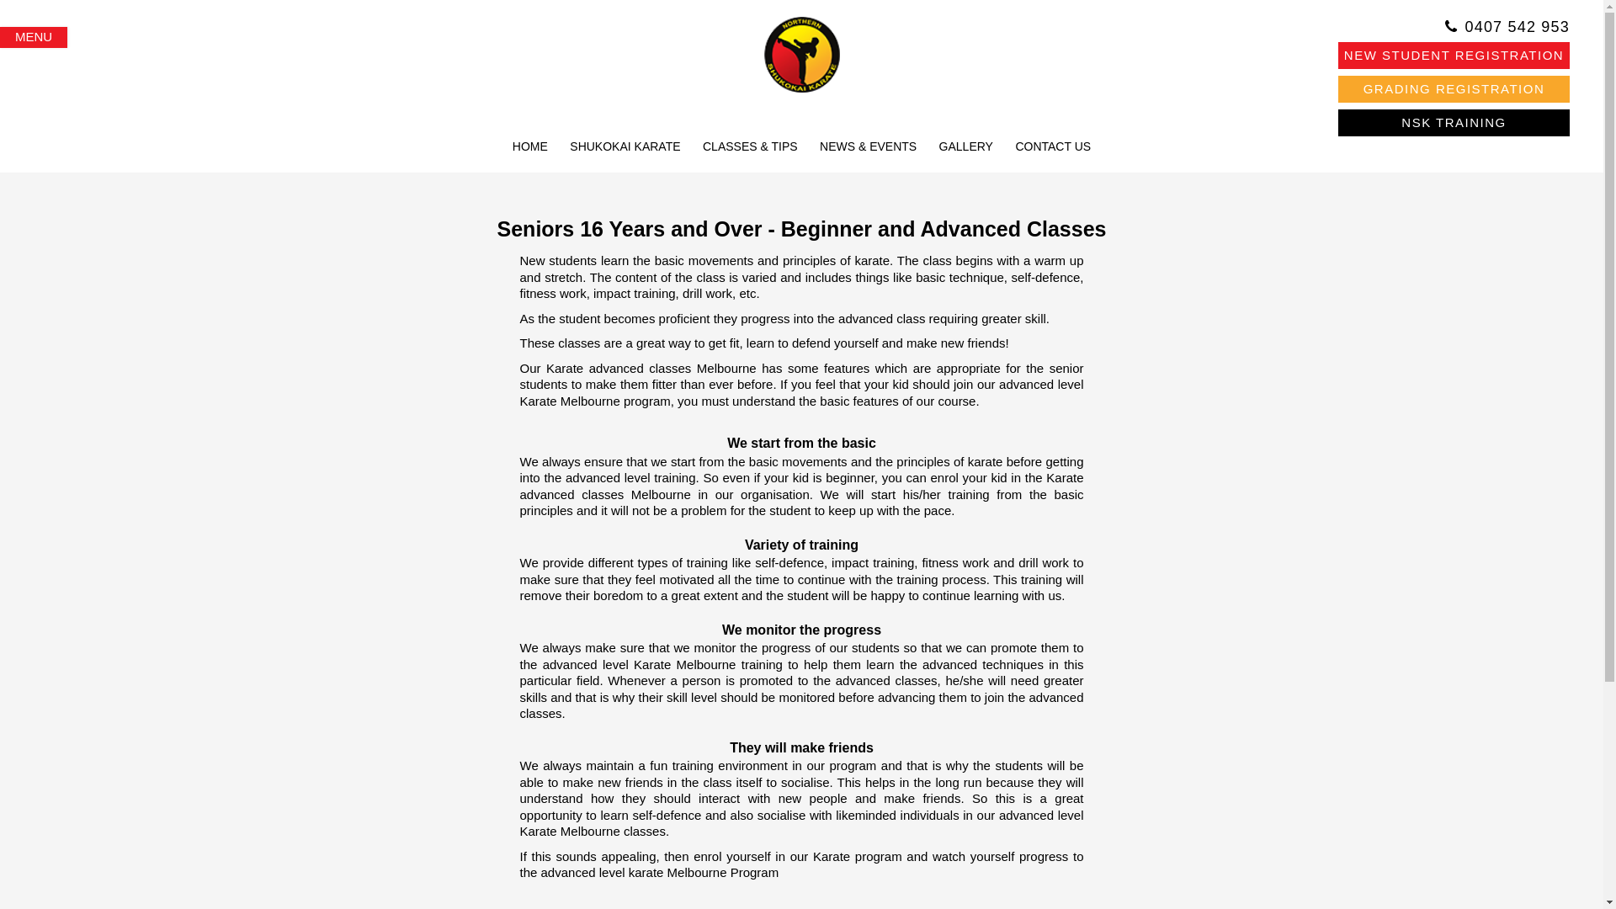 The height and width of the screenshot is (909, 1616). Describe the element at coordinates (1454, 89) in the screenshot. I see `GRADING REGISTRATION` at that location.